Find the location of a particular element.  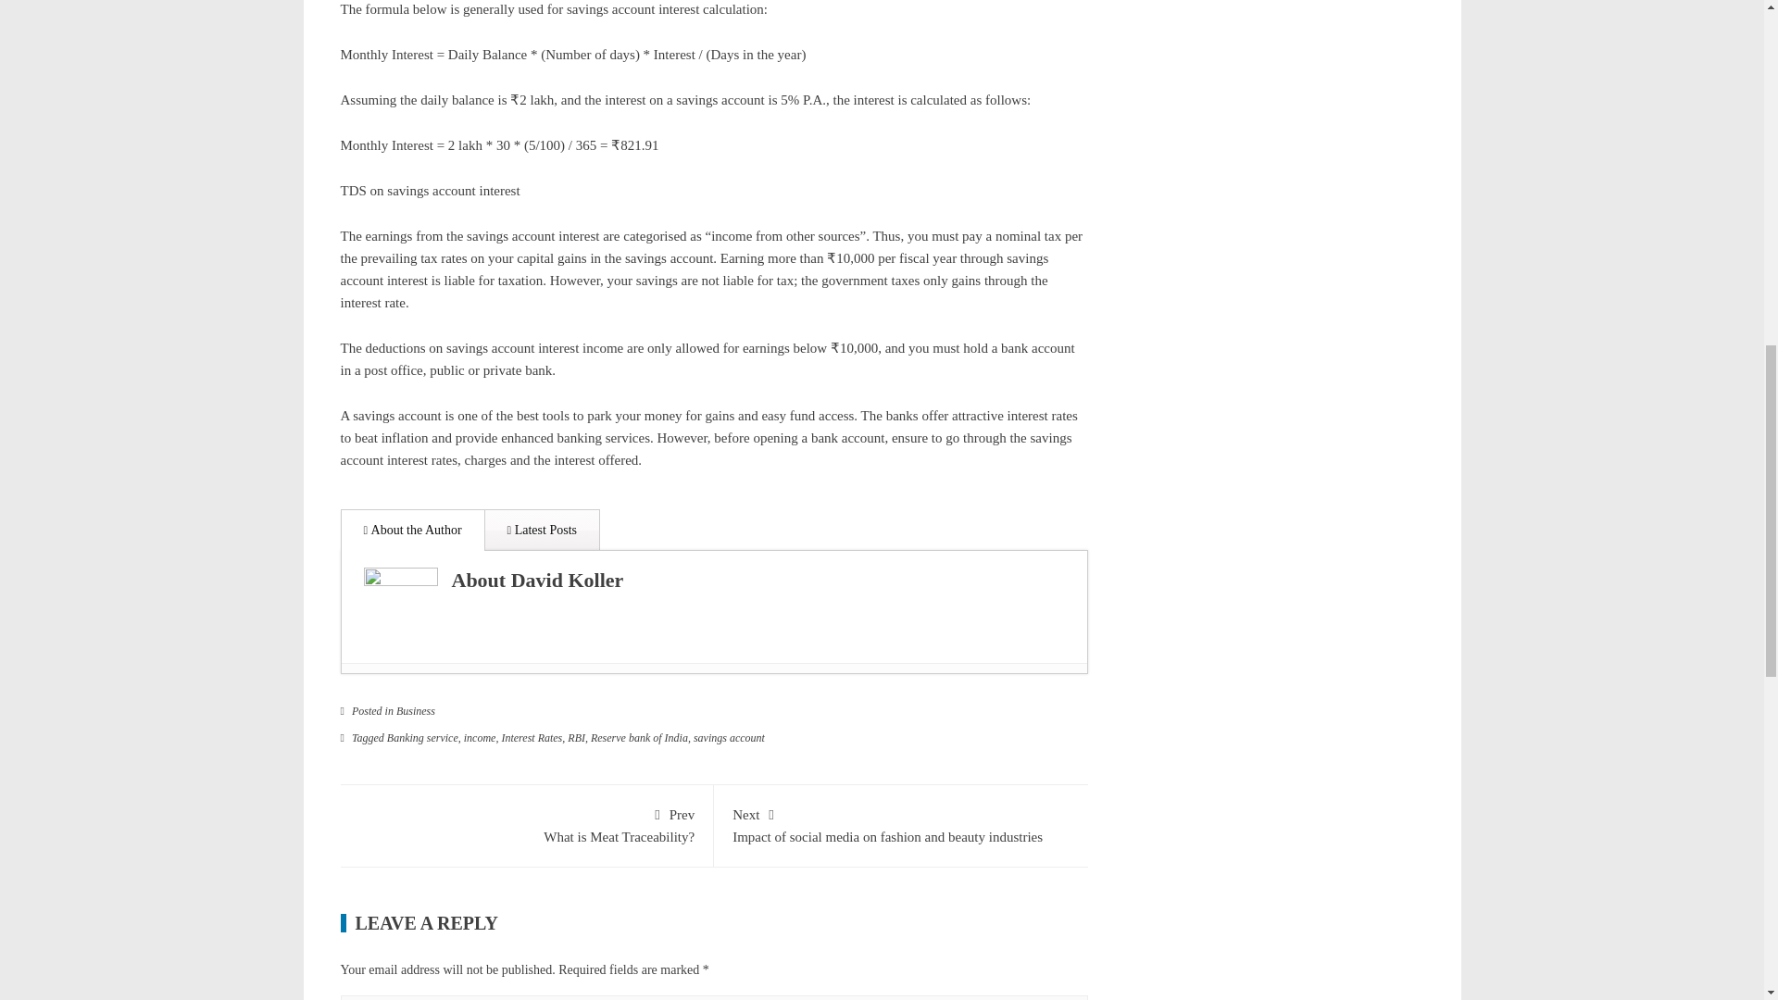

About the Author is located at coordinates (413, 530).